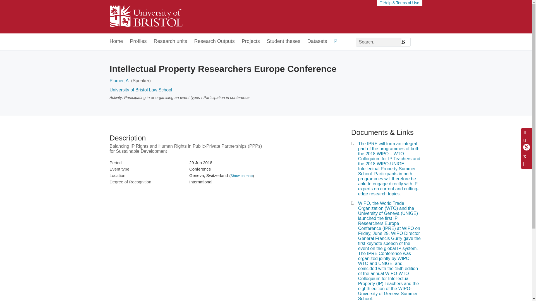 The width and height of the screenshot is (536, 301). I want to click on Plomer, A., so click(119, 81).